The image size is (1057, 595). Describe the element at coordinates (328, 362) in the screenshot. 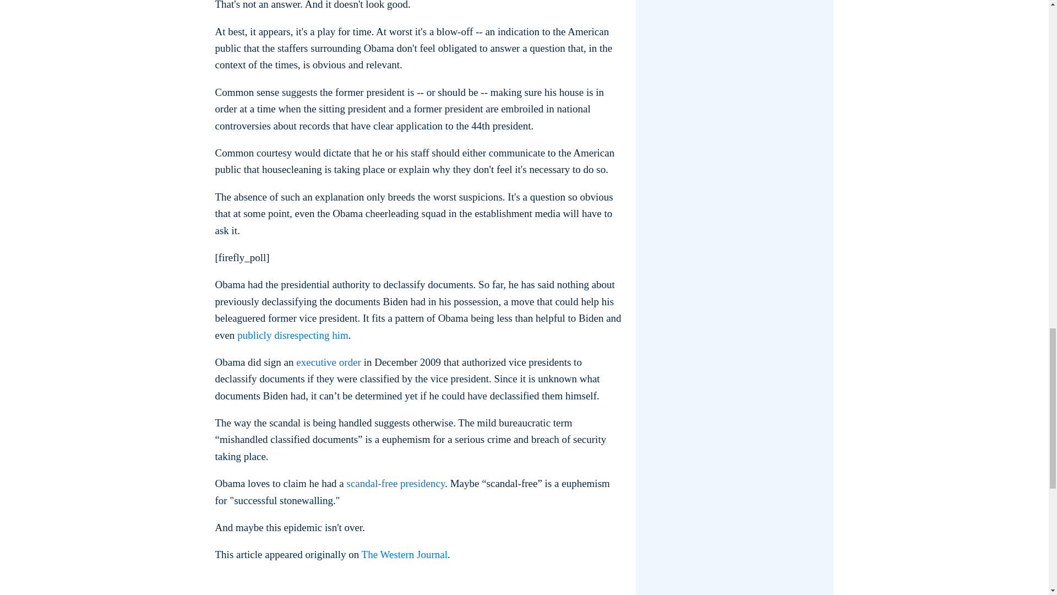

I see `executive order` at that location.